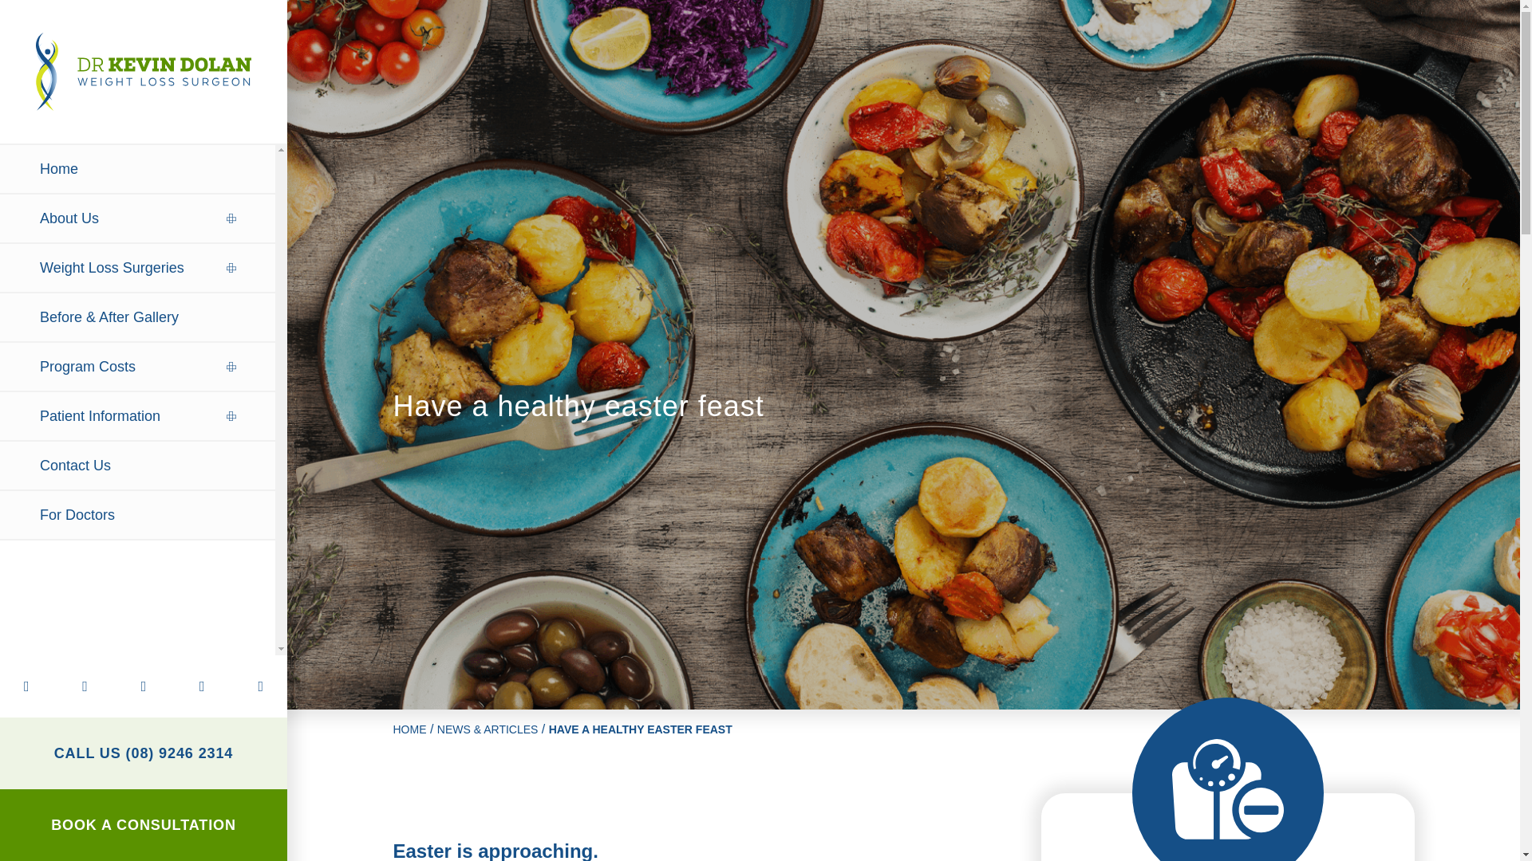 The height and width of the screenshot is (861, 1532). I want to click on svg asset, so click(143, 72).